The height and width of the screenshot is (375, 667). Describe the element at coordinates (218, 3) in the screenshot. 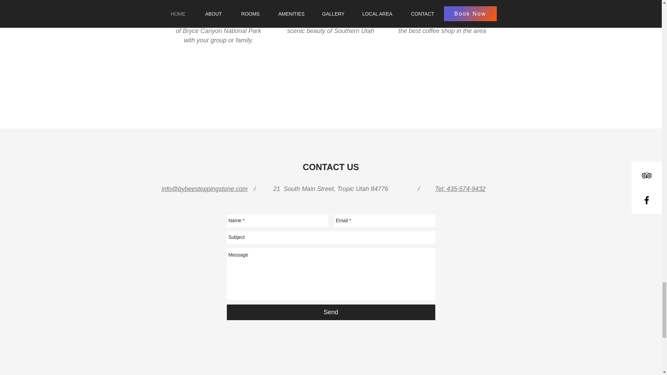

I see `Hiking Guides` at that location.